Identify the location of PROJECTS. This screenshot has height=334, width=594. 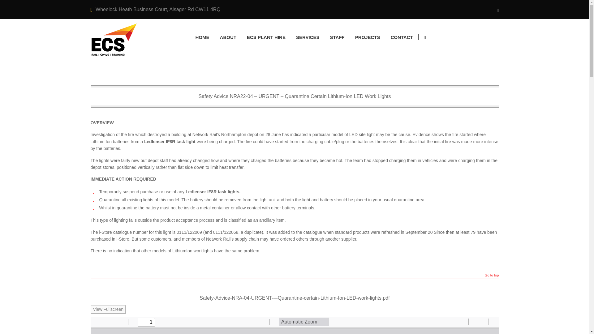
(368, 37).